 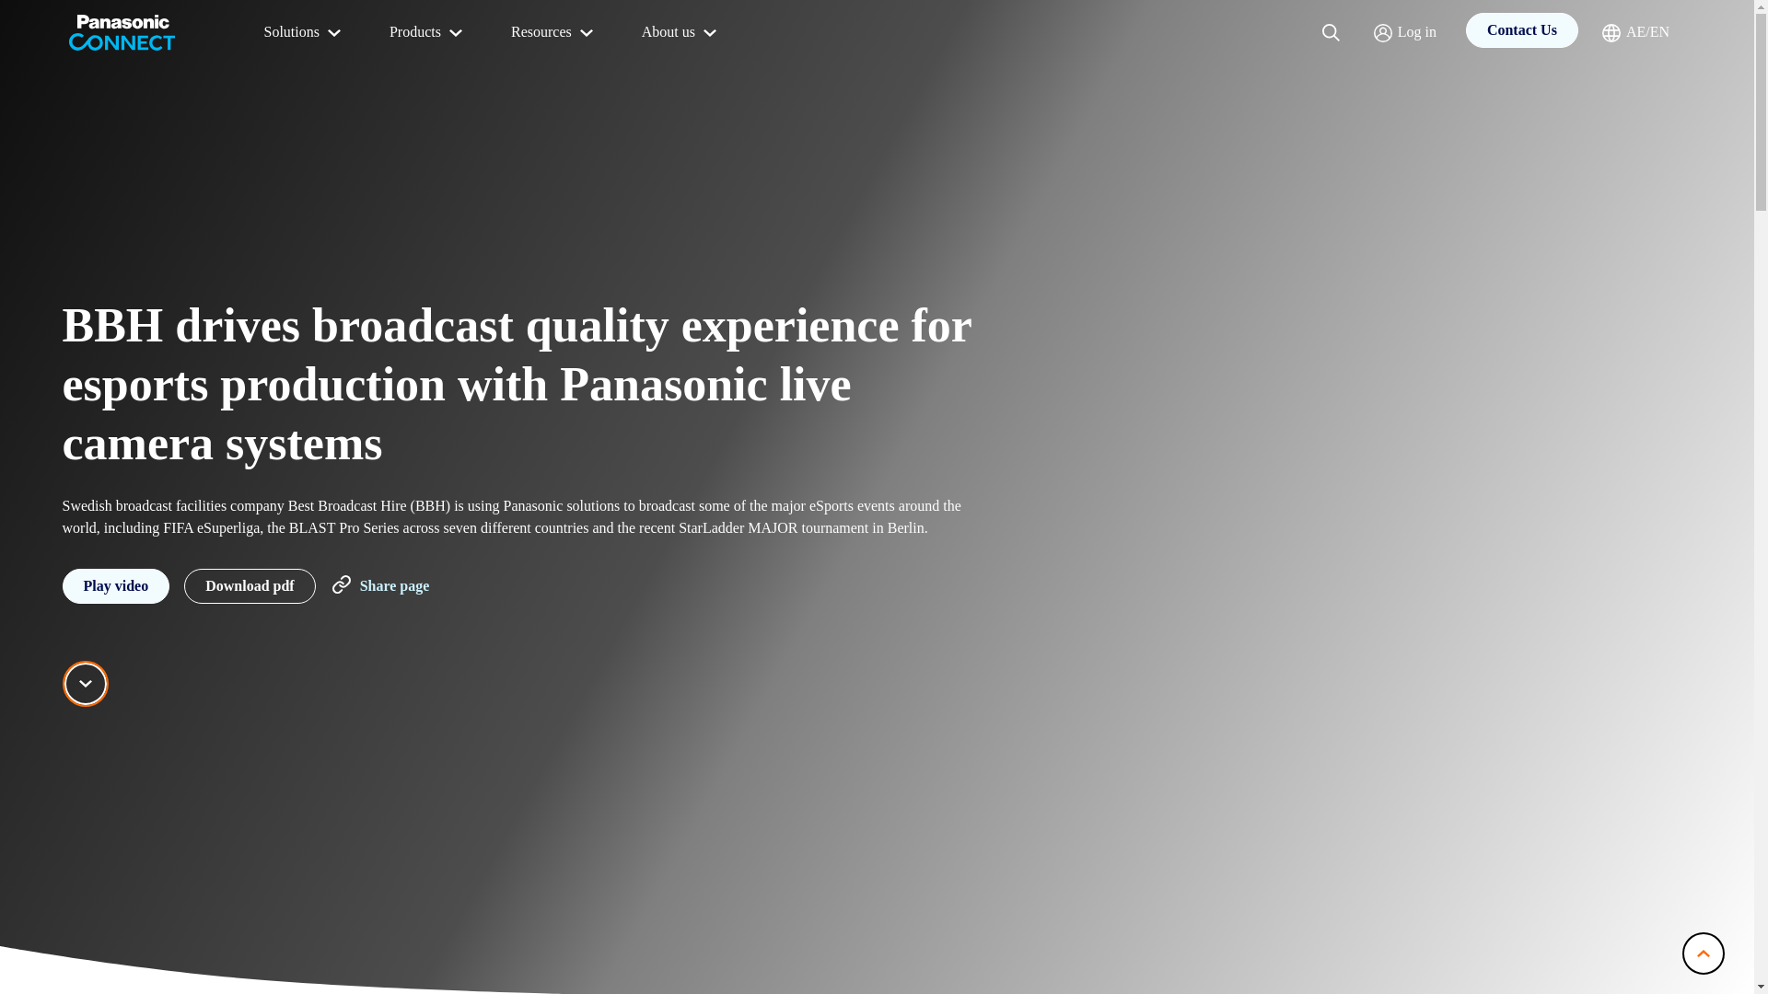 I want to click on Resources, so click(x=554, y=33).